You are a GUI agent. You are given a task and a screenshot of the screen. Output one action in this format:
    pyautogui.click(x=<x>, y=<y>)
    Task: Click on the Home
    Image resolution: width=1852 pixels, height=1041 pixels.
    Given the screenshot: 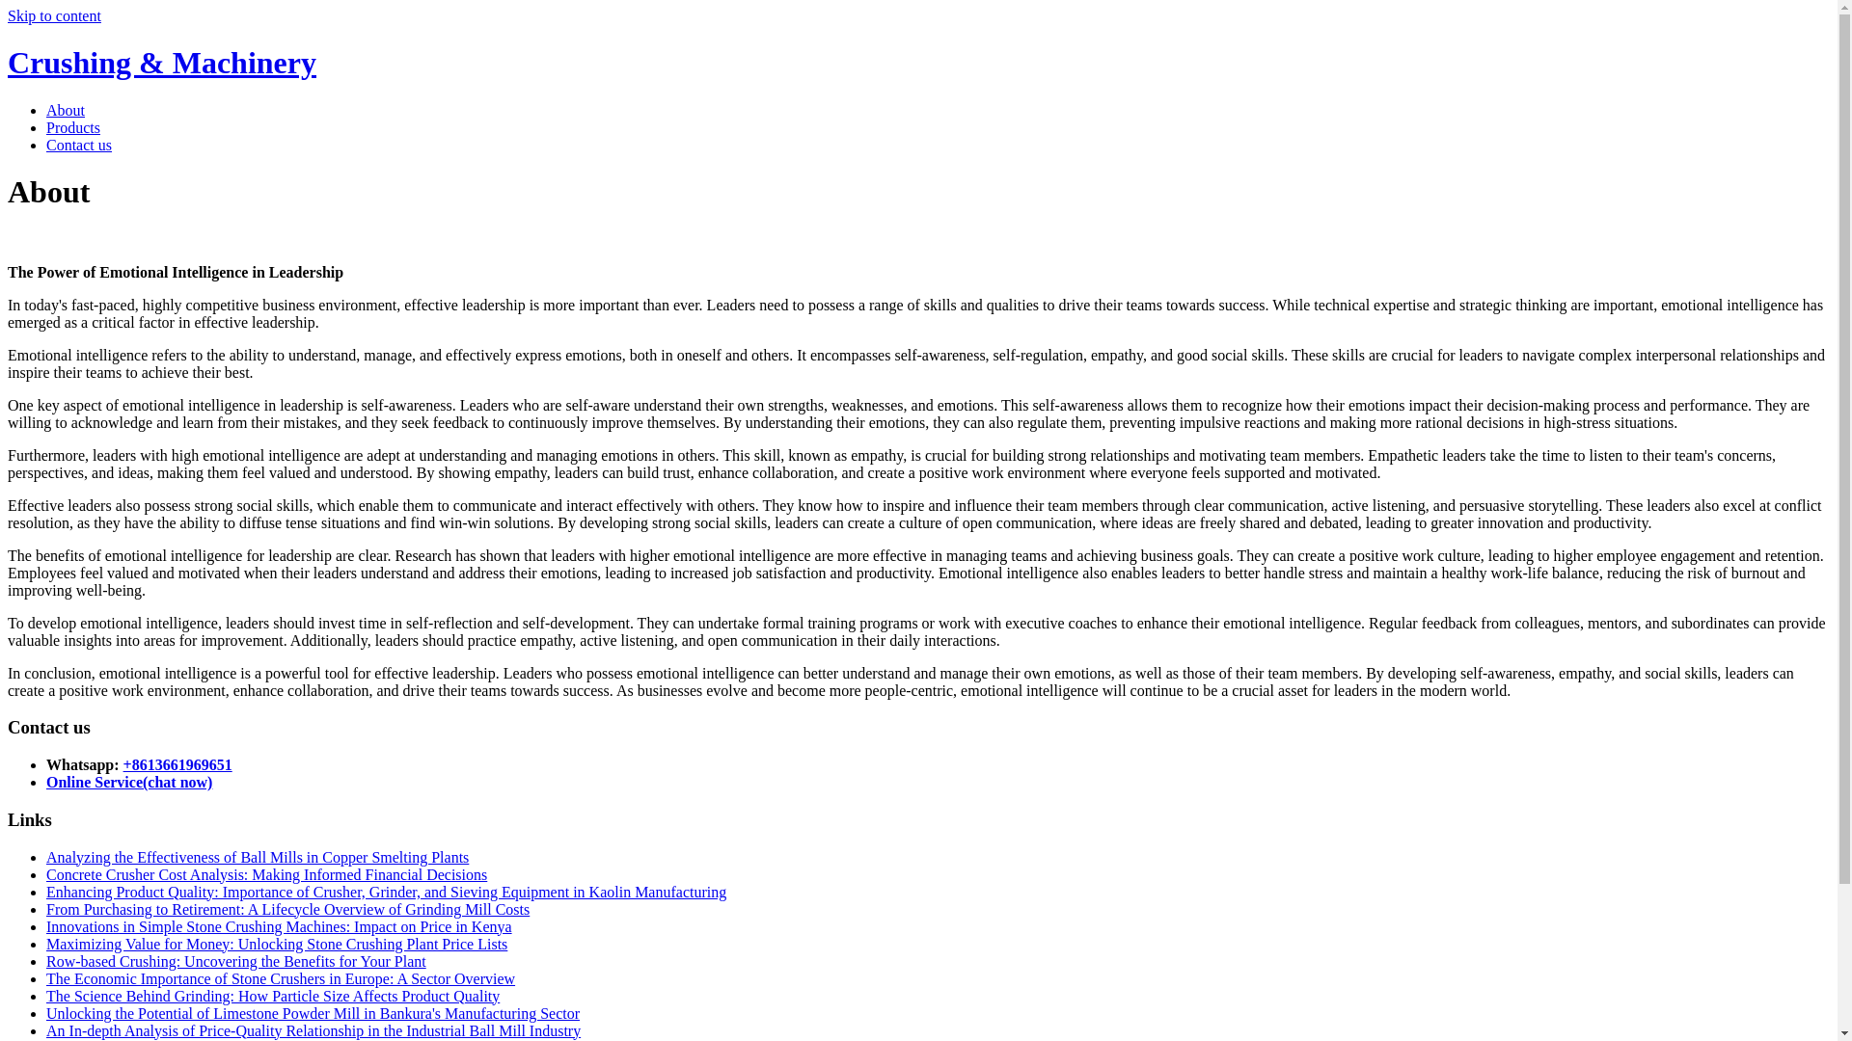 What is the action you would take?
    pyautogui.click(x=162, y=63)
    